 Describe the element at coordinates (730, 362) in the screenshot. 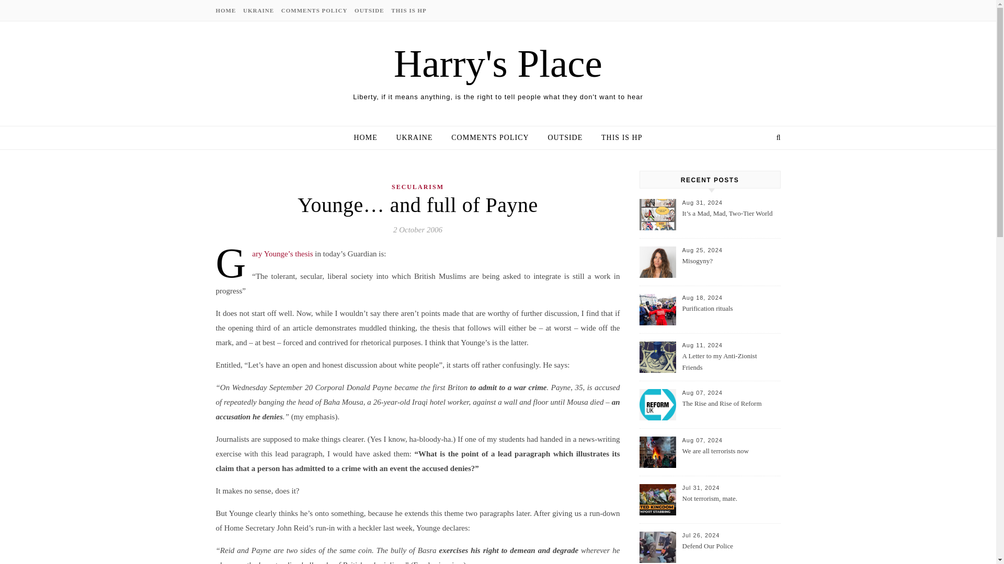

I see `A Letter to my Anti-Zionist Friends` at that location.